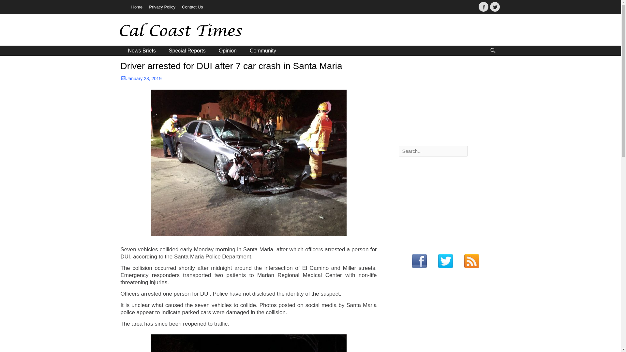  I want to click on January 28, 2019, so click(141, 79).